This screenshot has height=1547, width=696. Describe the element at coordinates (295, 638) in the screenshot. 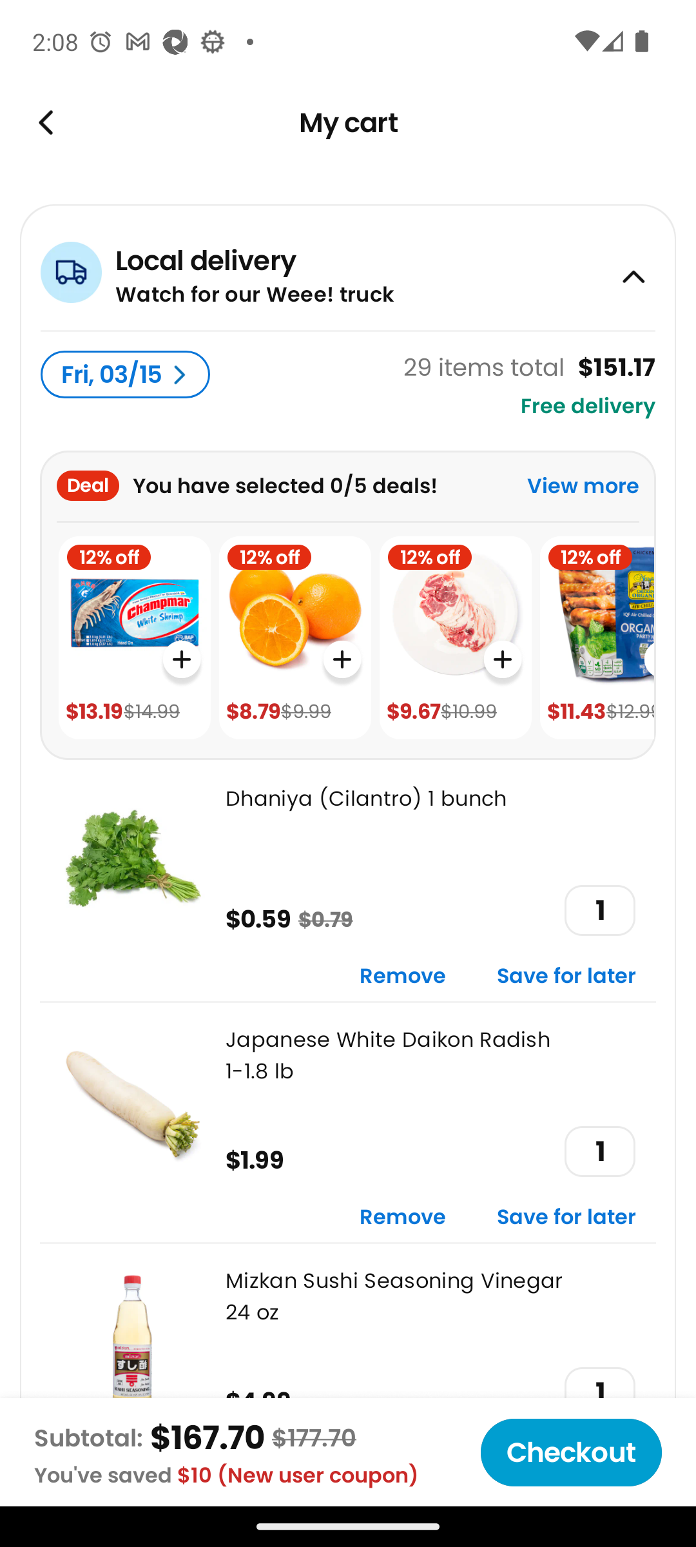

I see `12% off $8.79 $9.99` at that location.